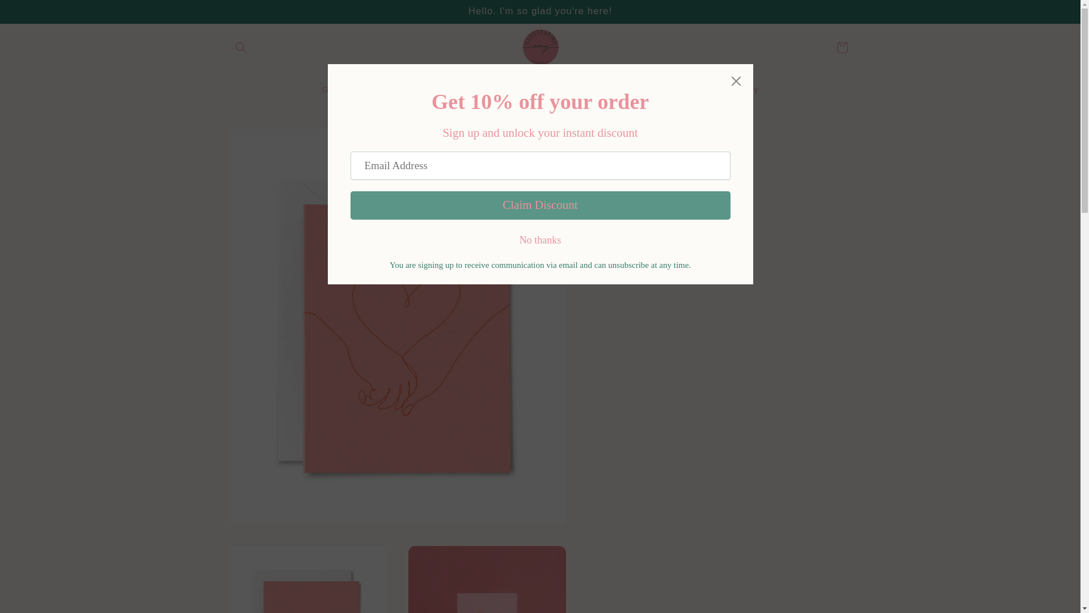 Image resolution: width=1089 pixels, height=613 pixels. I want to click on Skip to content, so click(34, 13).